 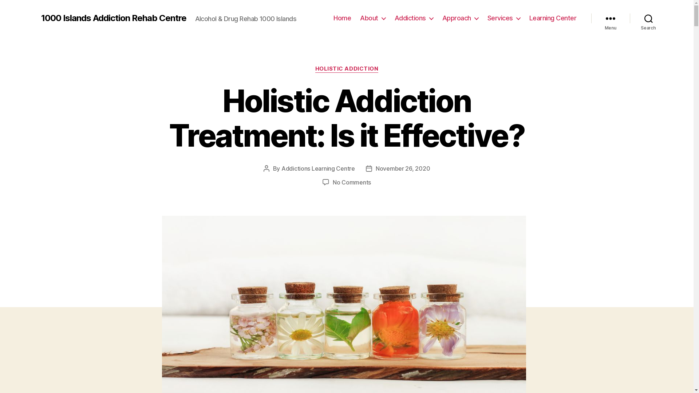 What do you see at coordinates (347, 69) in the screenshot?
I see `HOLISTIC ADDICTION` at bounding box center [347, 69].